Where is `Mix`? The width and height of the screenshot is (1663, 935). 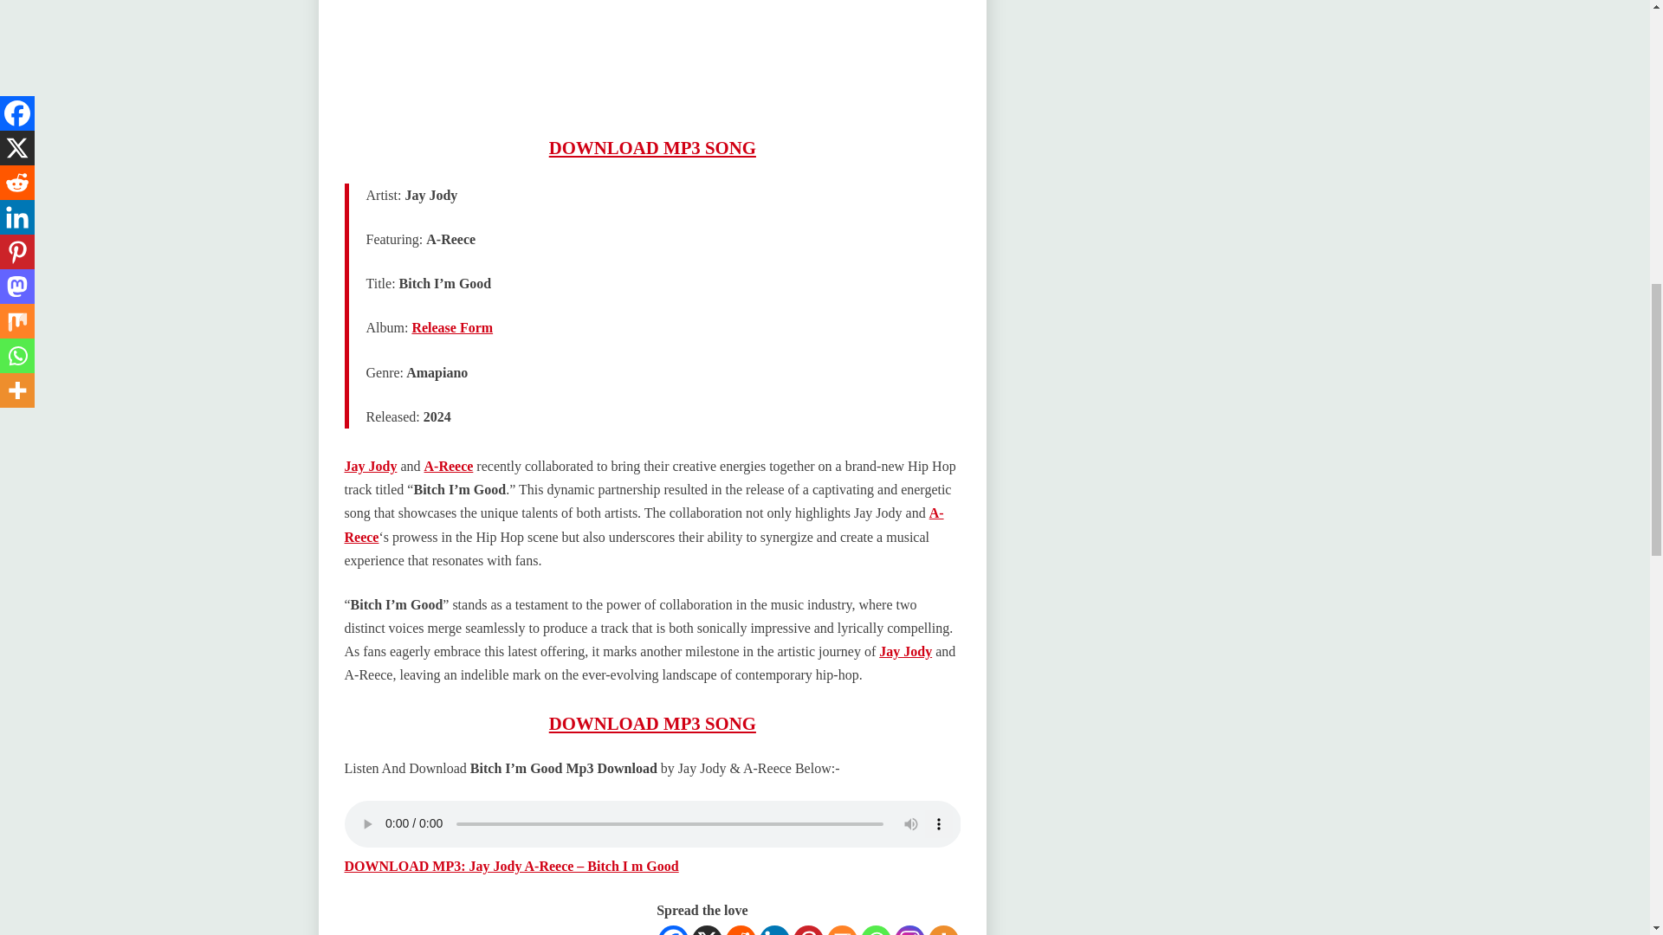
Mix is located at coordinates (842, 930).